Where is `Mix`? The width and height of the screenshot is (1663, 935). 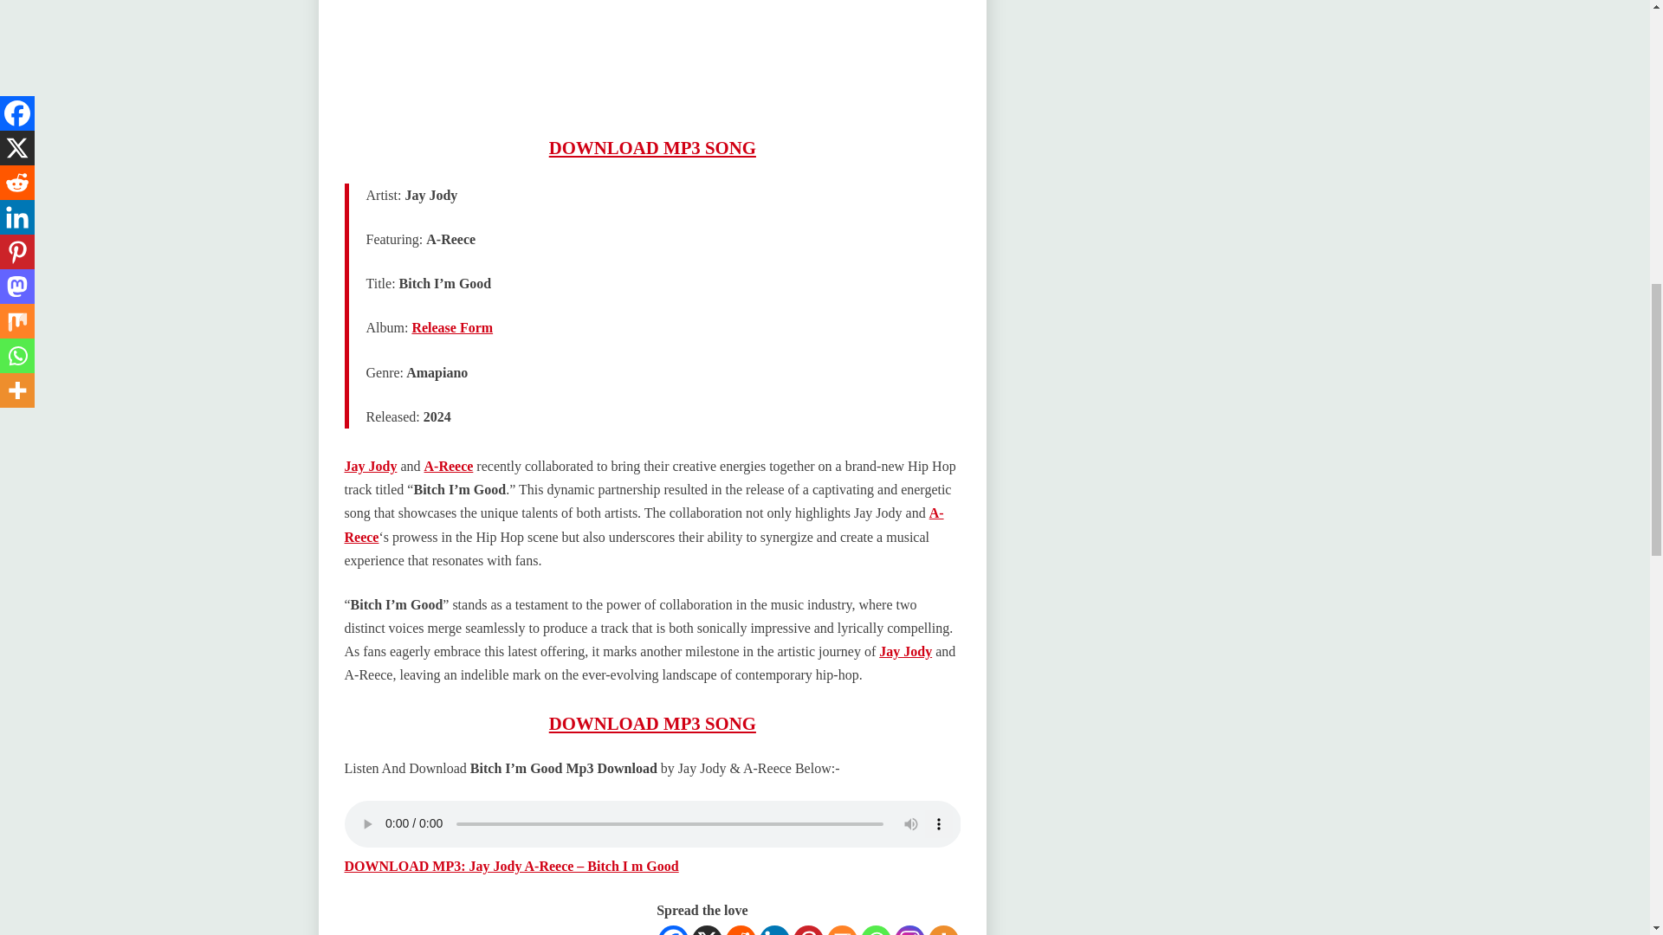
Mix is located at coordinates (842, 930).